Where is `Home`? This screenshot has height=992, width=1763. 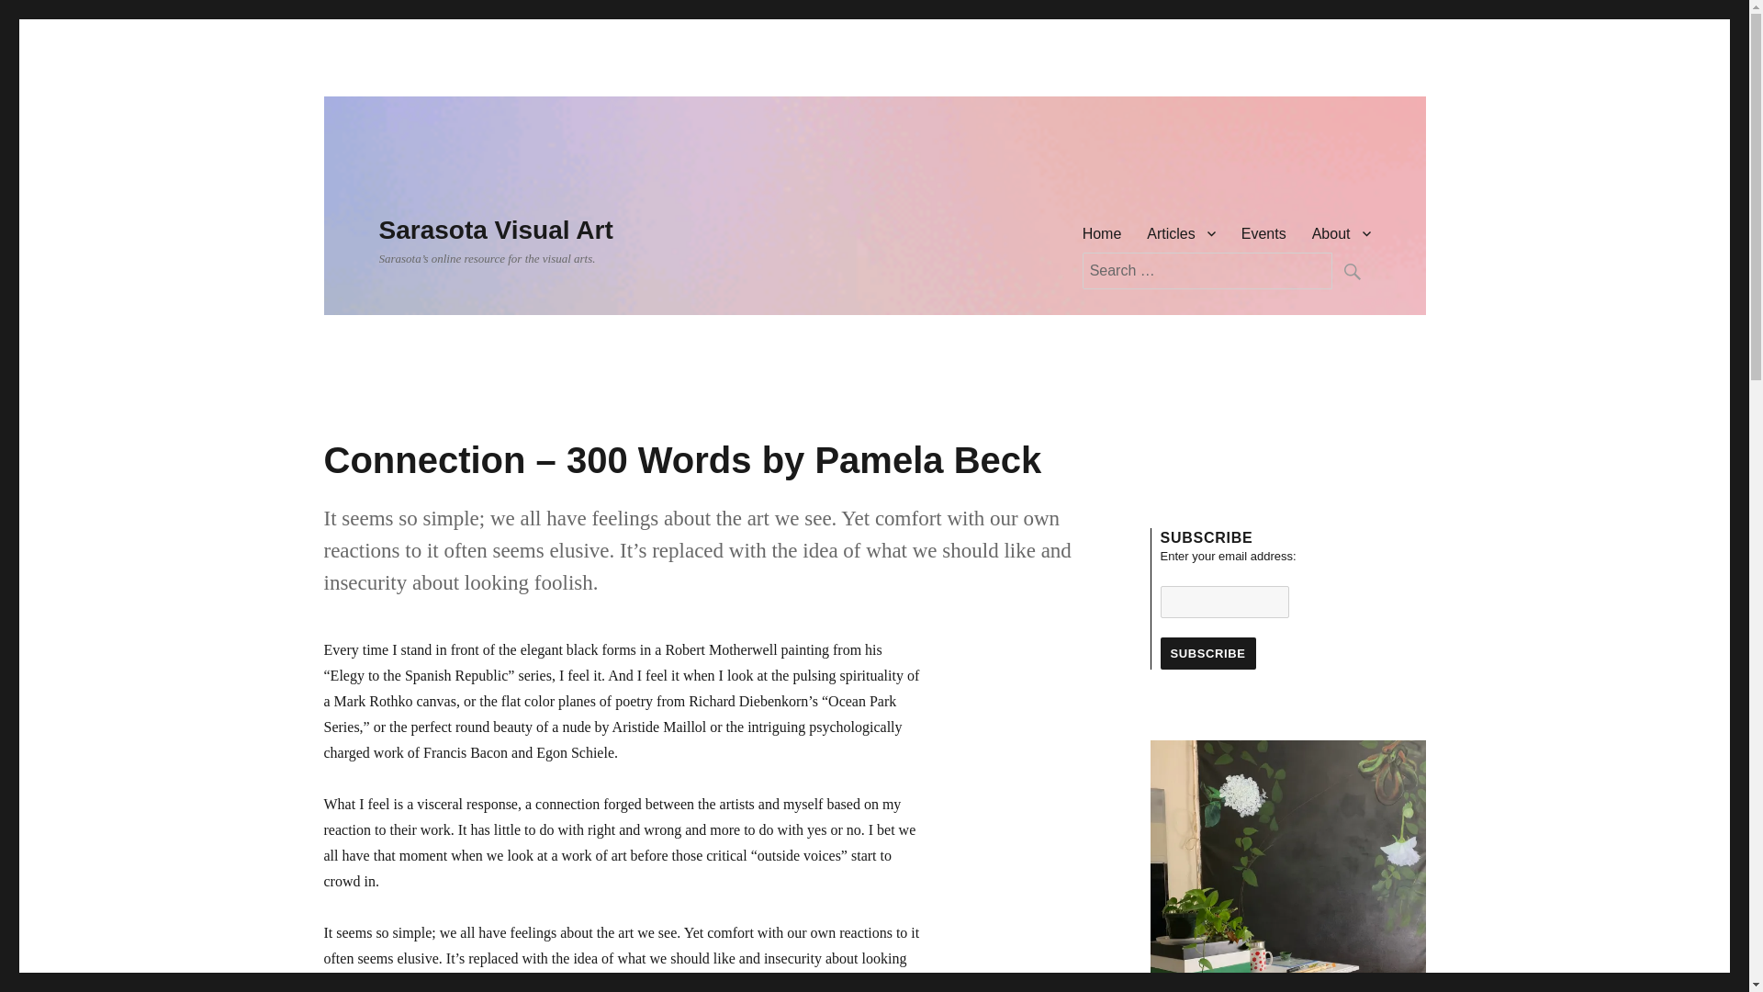
Home is located at coordinates (1102, 233).